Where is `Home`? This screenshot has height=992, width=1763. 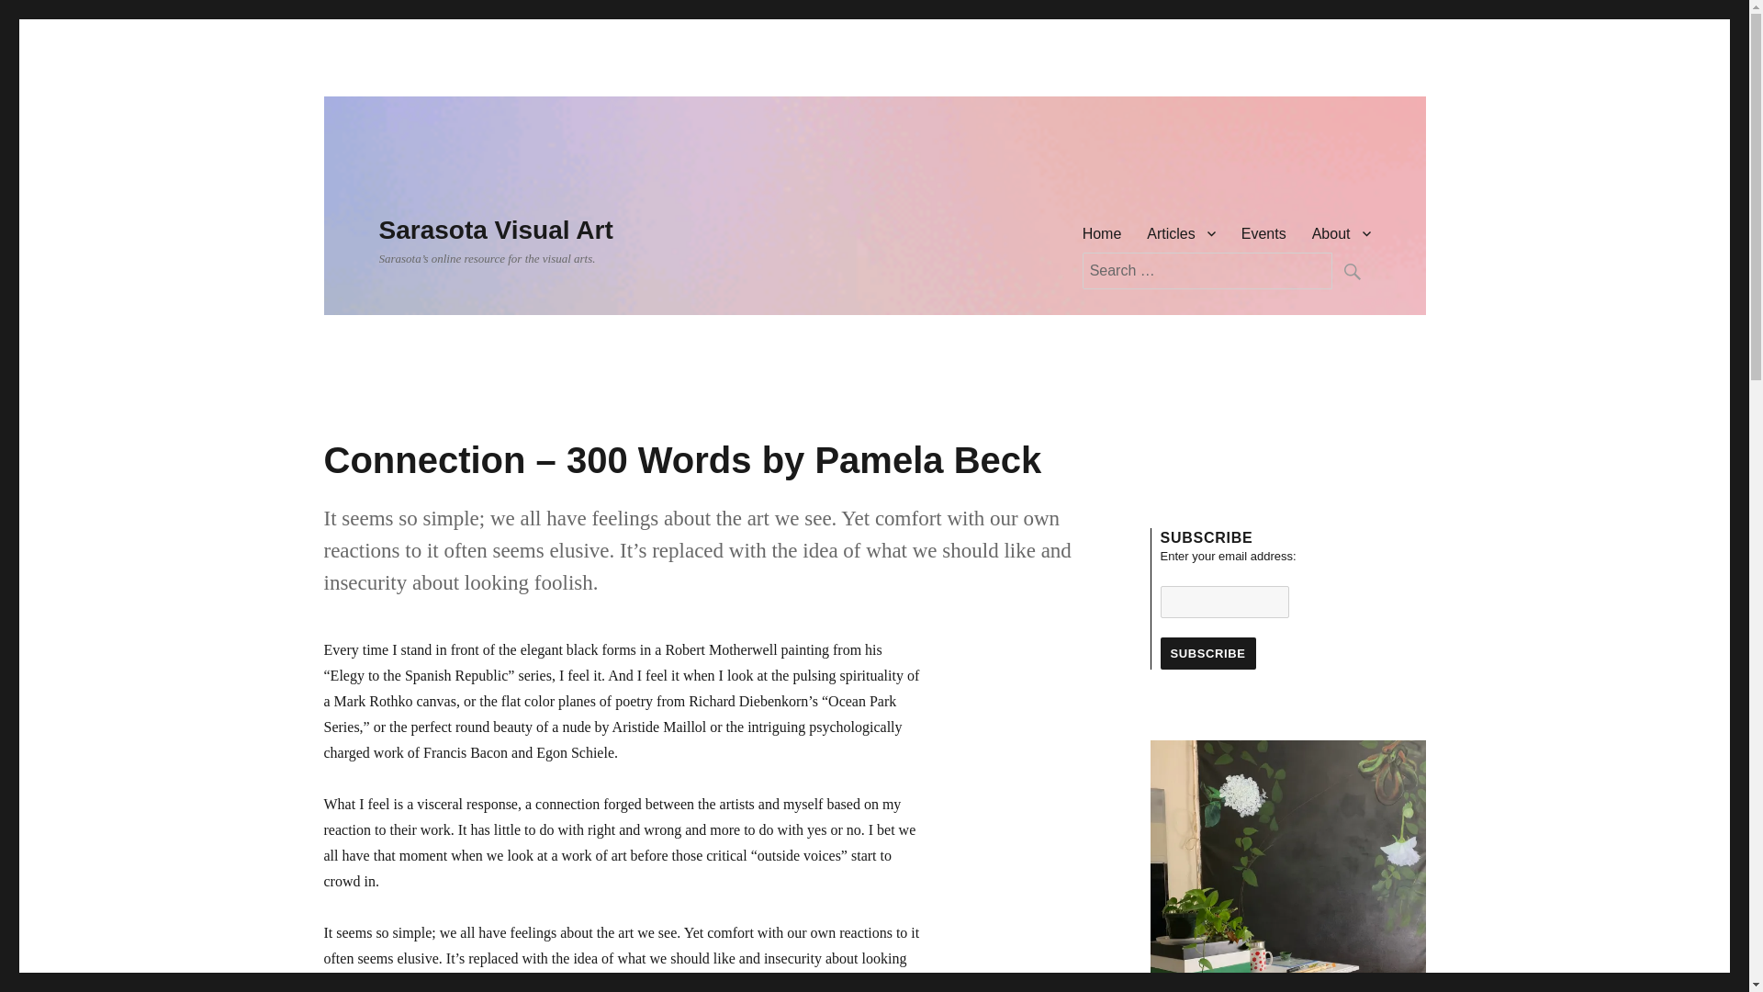
Home is located at coordinates (1102, 233).